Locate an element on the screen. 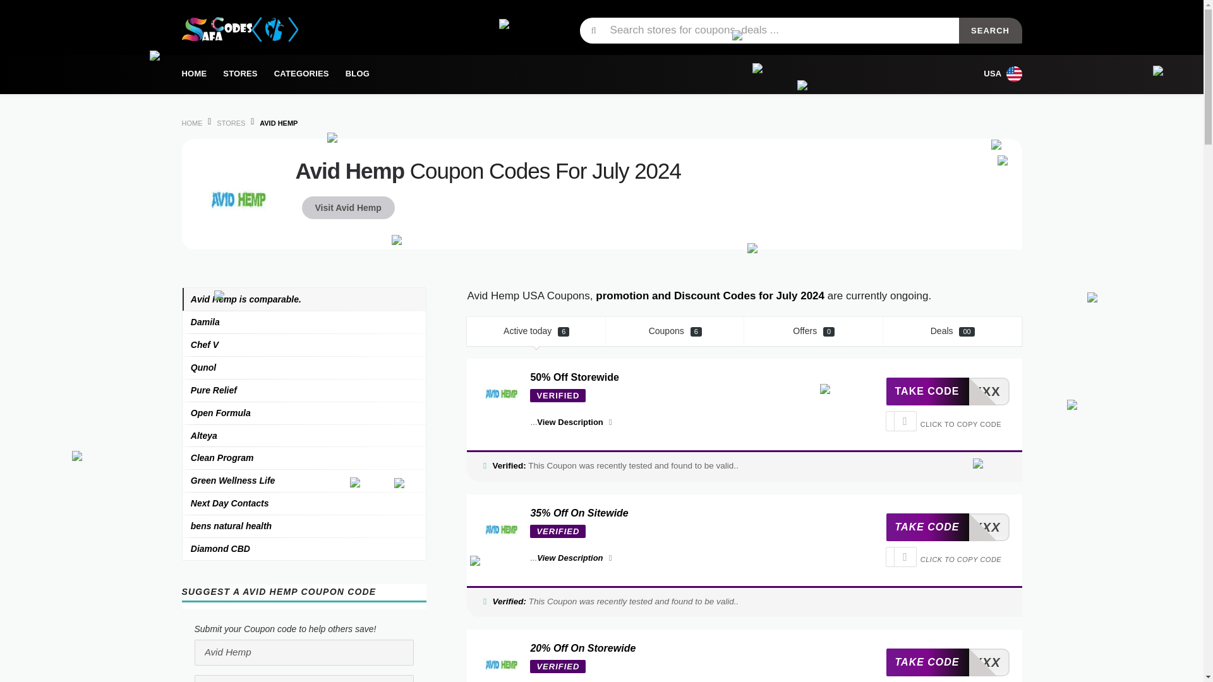  Clean Program is located at coordinates (303, 458).